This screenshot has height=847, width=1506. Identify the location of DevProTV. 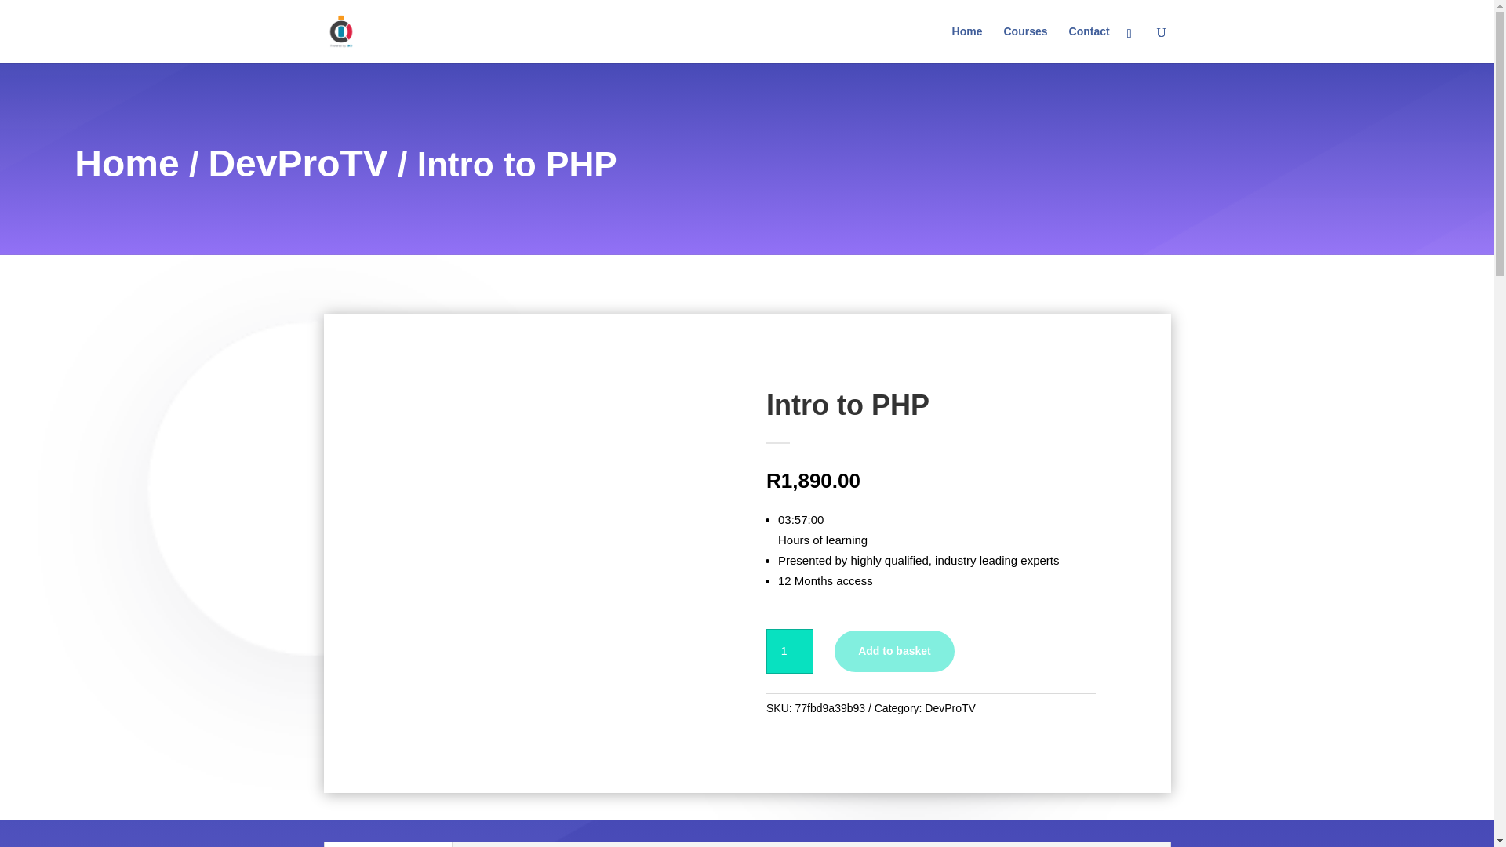
(950, 708).